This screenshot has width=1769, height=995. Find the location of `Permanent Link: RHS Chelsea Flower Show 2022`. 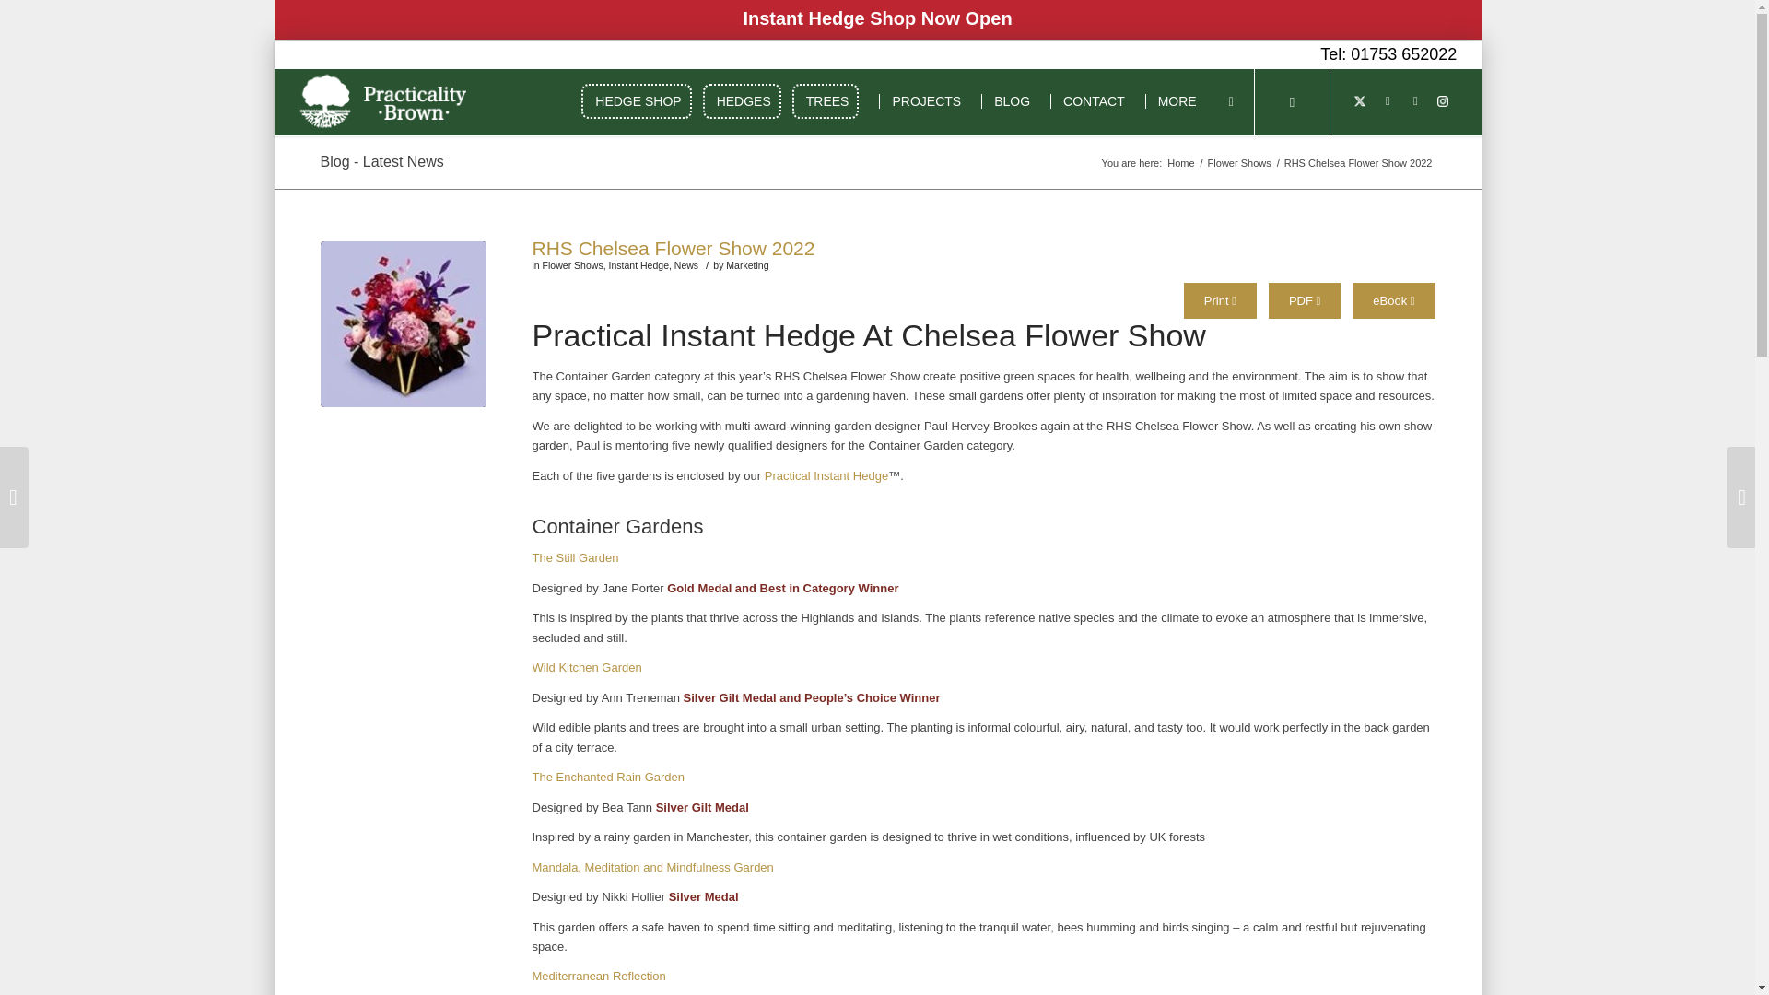

Permanent Link: RHS Chelsea Flower Show 2022 is located at coordinates (674, 248).